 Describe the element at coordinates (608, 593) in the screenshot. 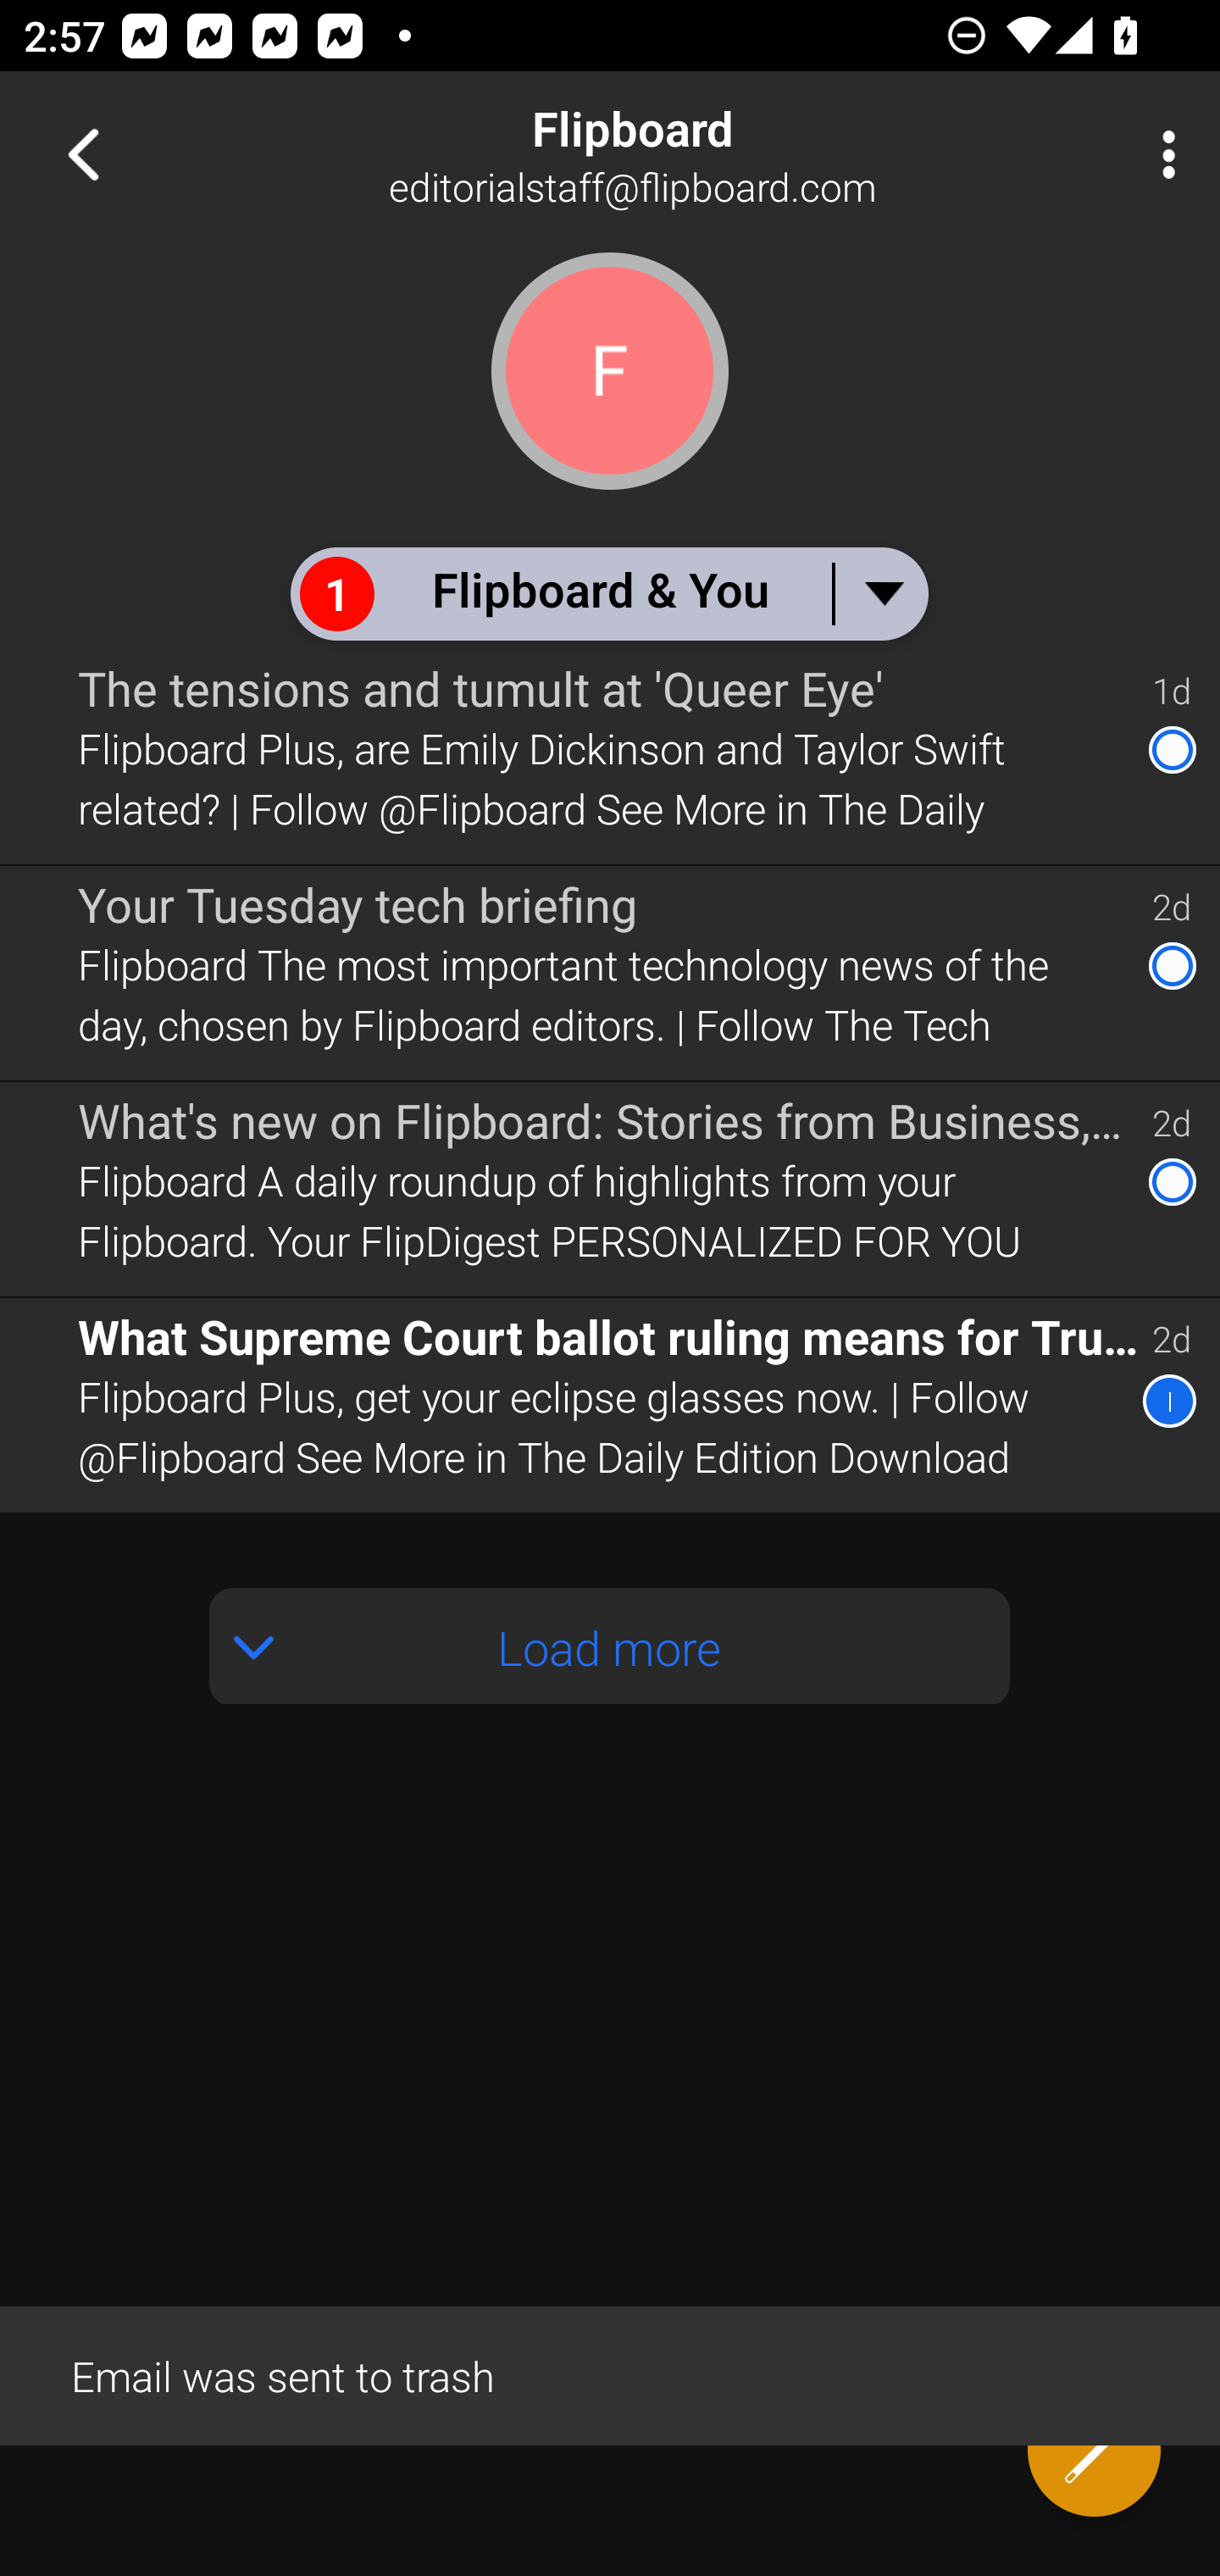

I see `1 Flipboard & You` at that location.